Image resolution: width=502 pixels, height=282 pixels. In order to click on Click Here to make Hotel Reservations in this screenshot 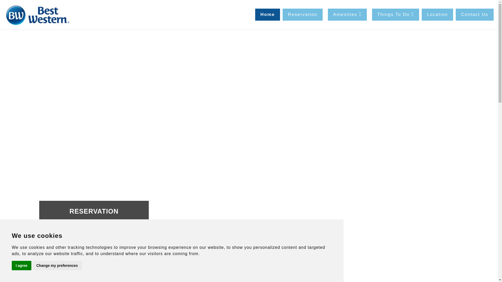, I will do `click(303, 15)`.